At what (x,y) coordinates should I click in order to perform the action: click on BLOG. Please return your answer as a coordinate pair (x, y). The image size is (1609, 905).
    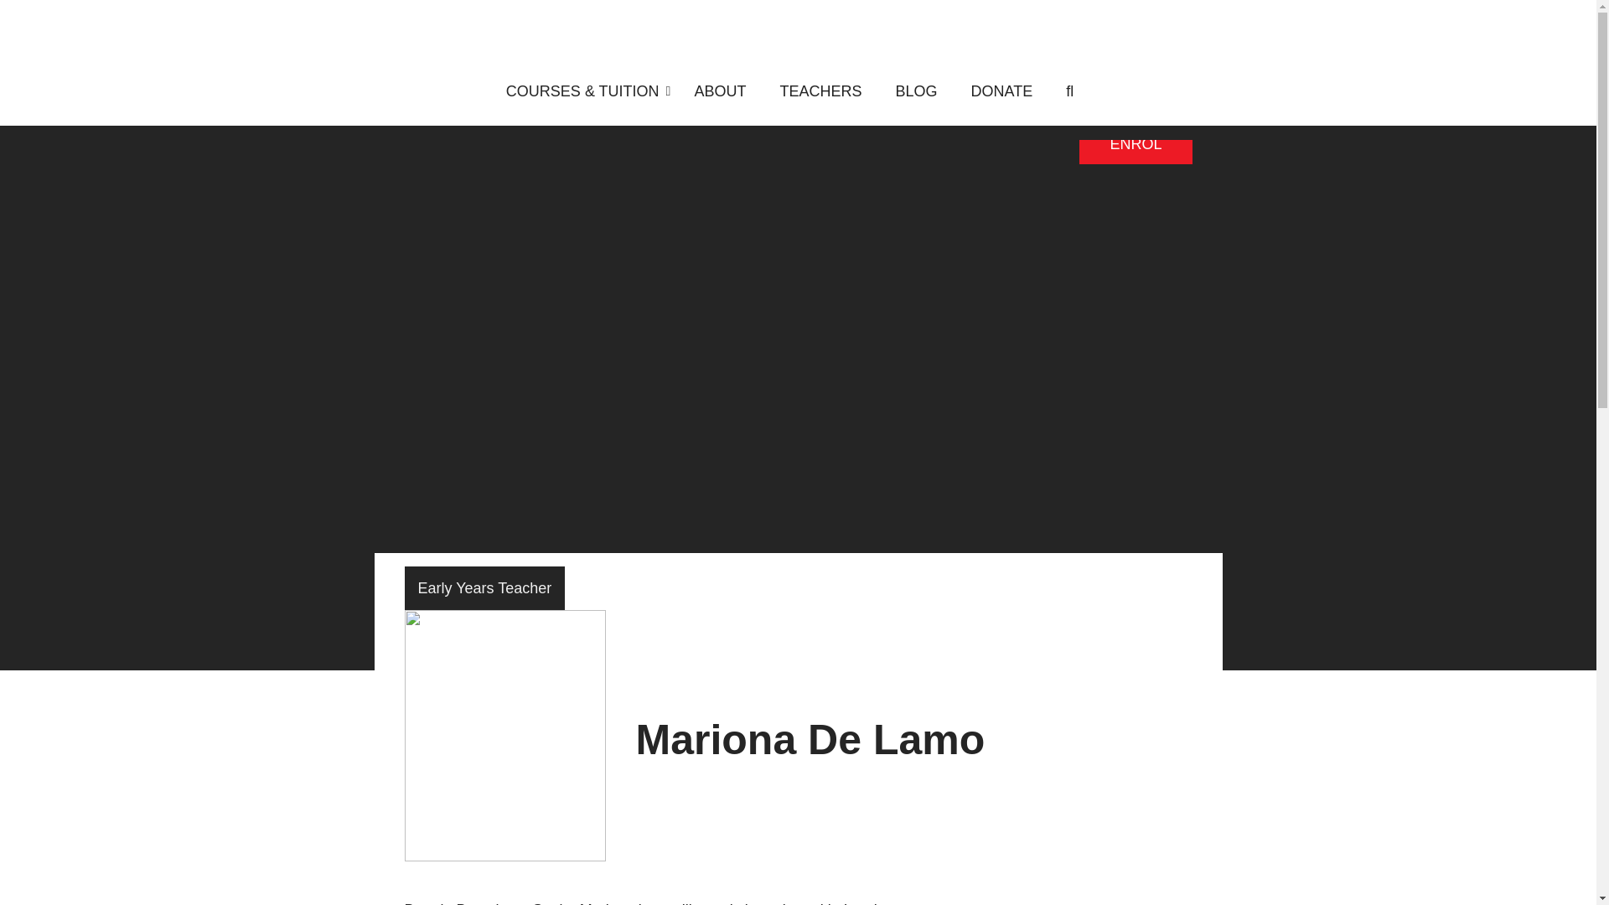
    Looking at the image, I should click on (916, 92).